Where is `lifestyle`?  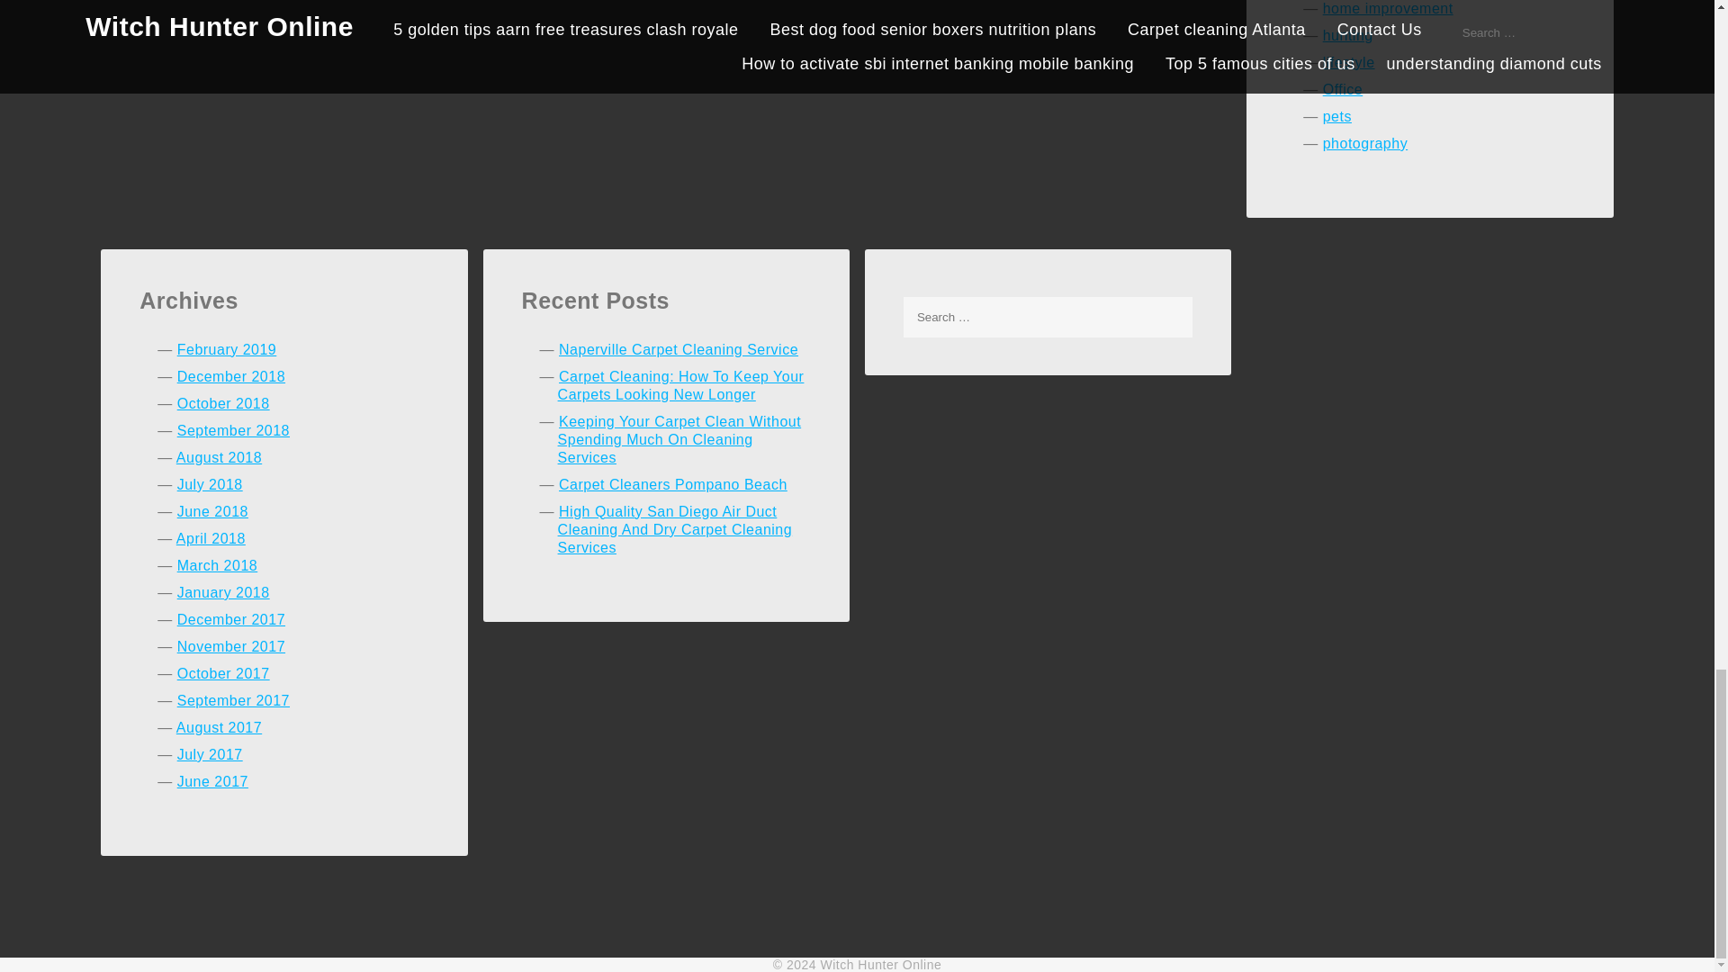 lifestyle is located at coordinates (1349, 61).